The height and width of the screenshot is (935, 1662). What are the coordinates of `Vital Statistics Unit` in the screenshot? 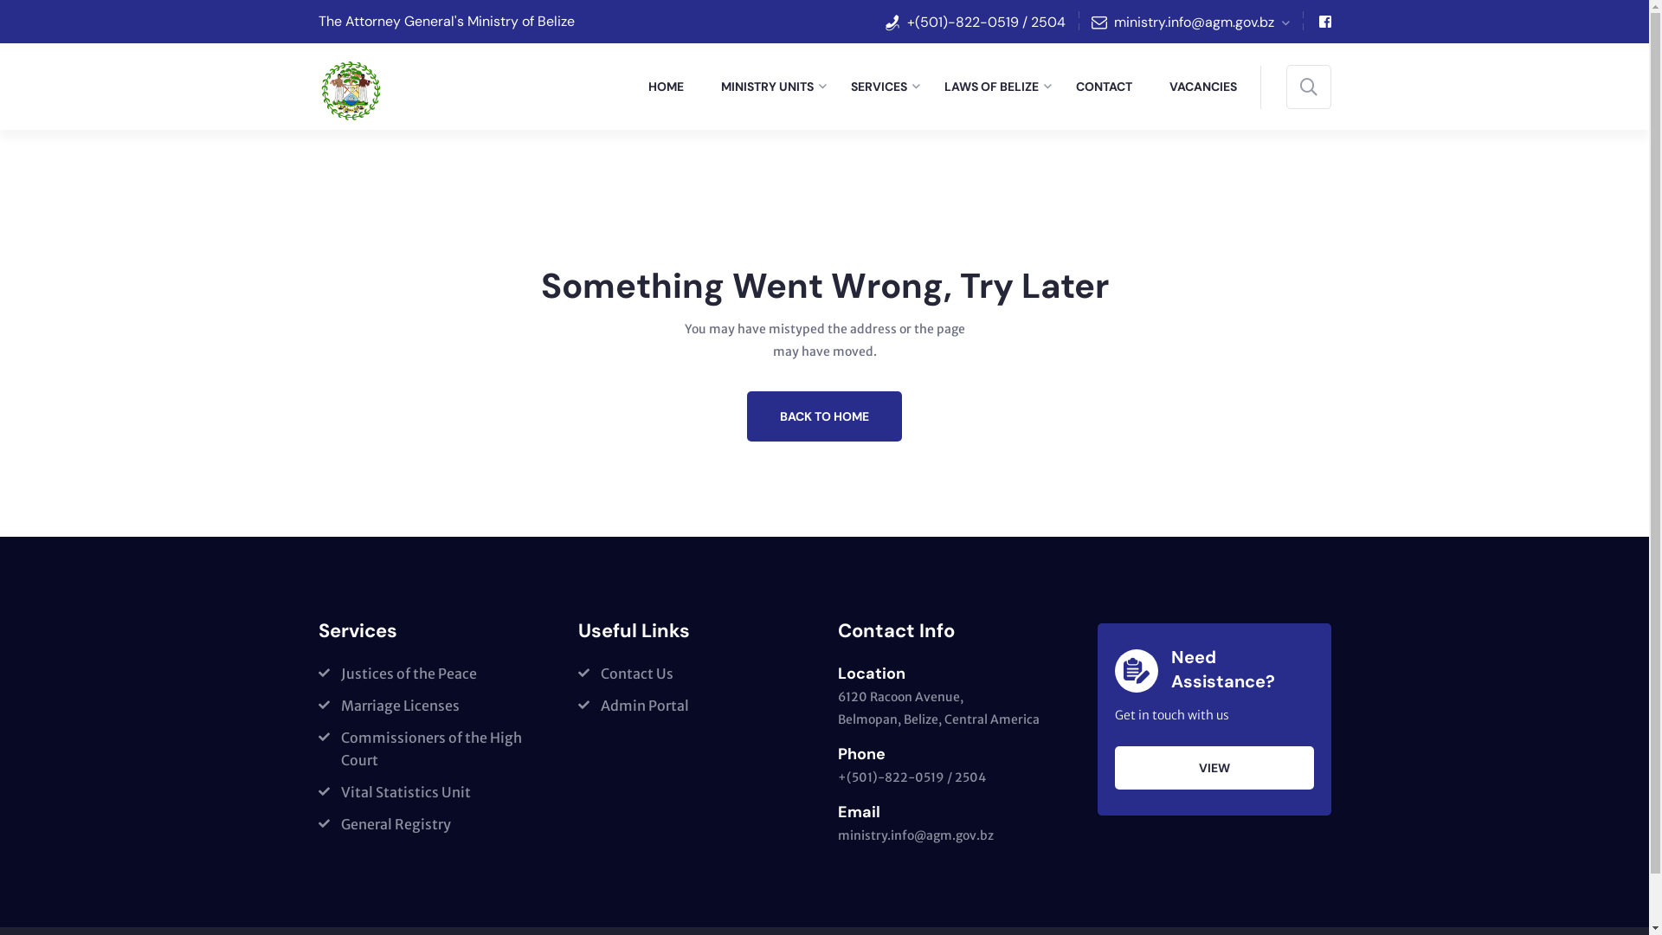 It's located at (395, 792).